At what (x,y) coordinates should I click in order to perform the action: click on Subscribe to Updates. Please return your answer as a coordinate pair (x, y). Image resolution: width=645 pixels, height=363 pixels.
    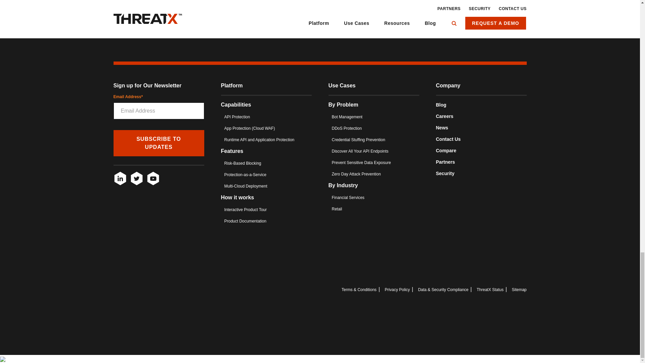
    Looking at the image, I should click on (159, 143).